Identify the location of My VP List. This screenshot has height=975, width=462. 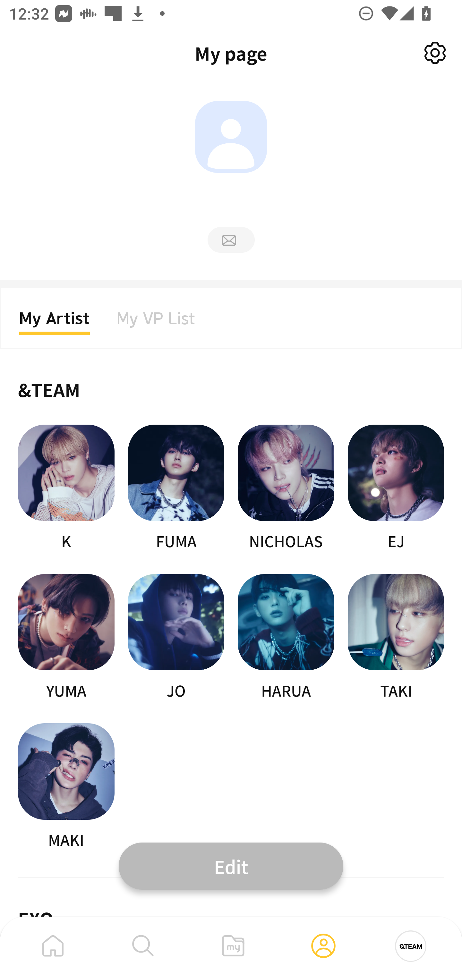
(156, 322).